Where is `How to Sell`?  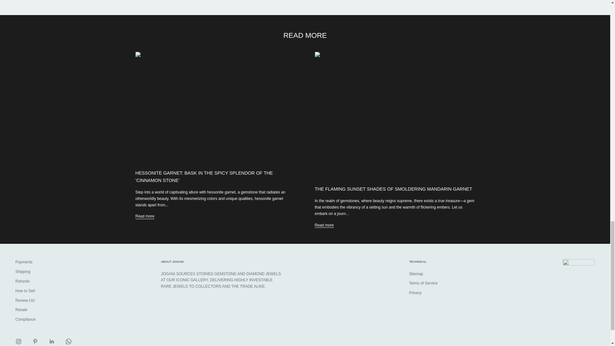 How to Sell is located at coordinates (25, 291).